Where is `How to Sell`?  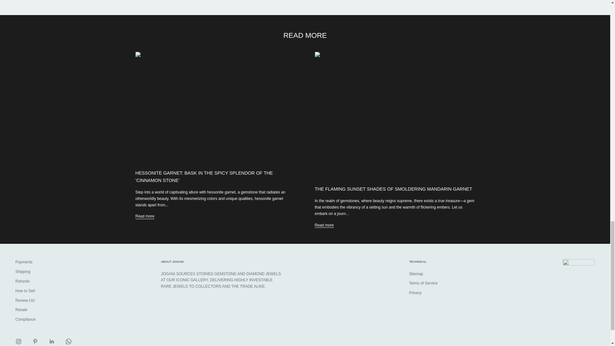 How to Sell is located at coordinates (25, 291).